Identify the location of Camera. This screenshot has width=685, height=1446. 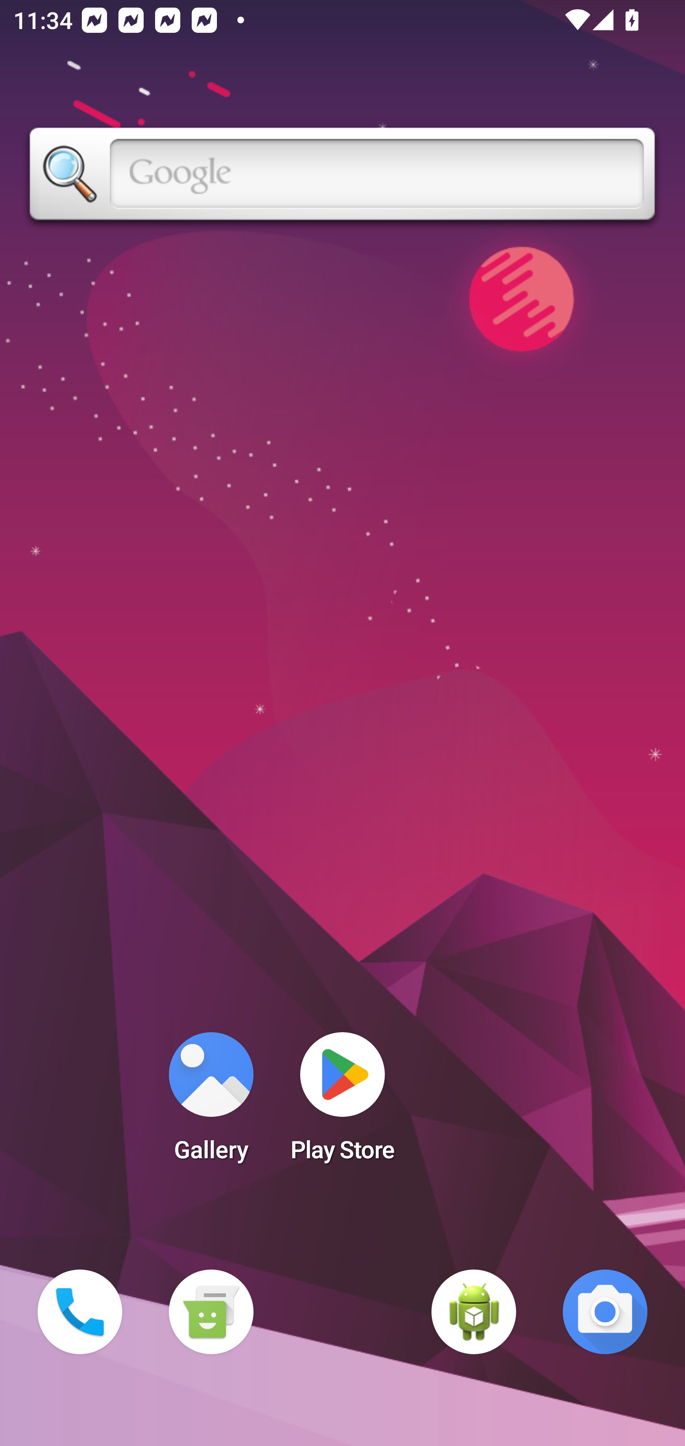
(605, 1312).